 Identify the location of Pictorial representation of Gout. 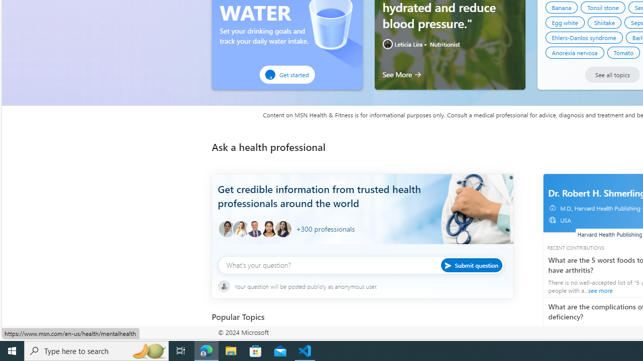
(391, 342).